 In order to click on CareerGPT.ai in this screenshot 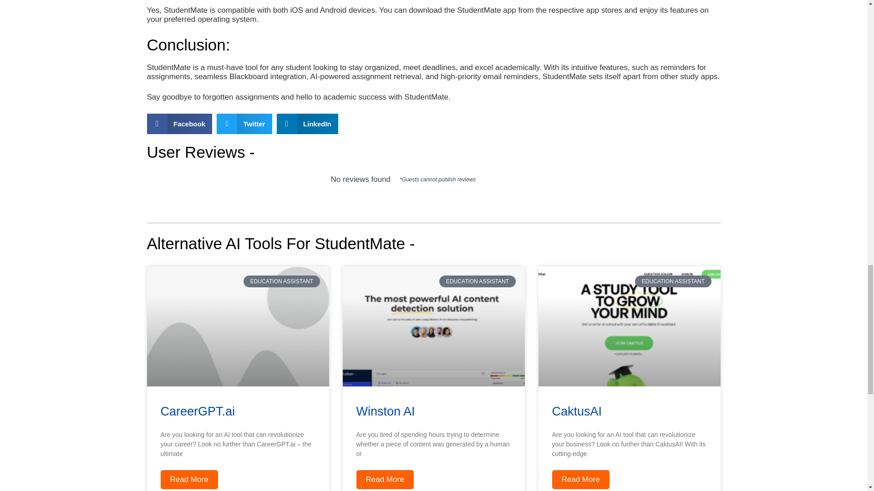, I will do `click(198, 411)`.